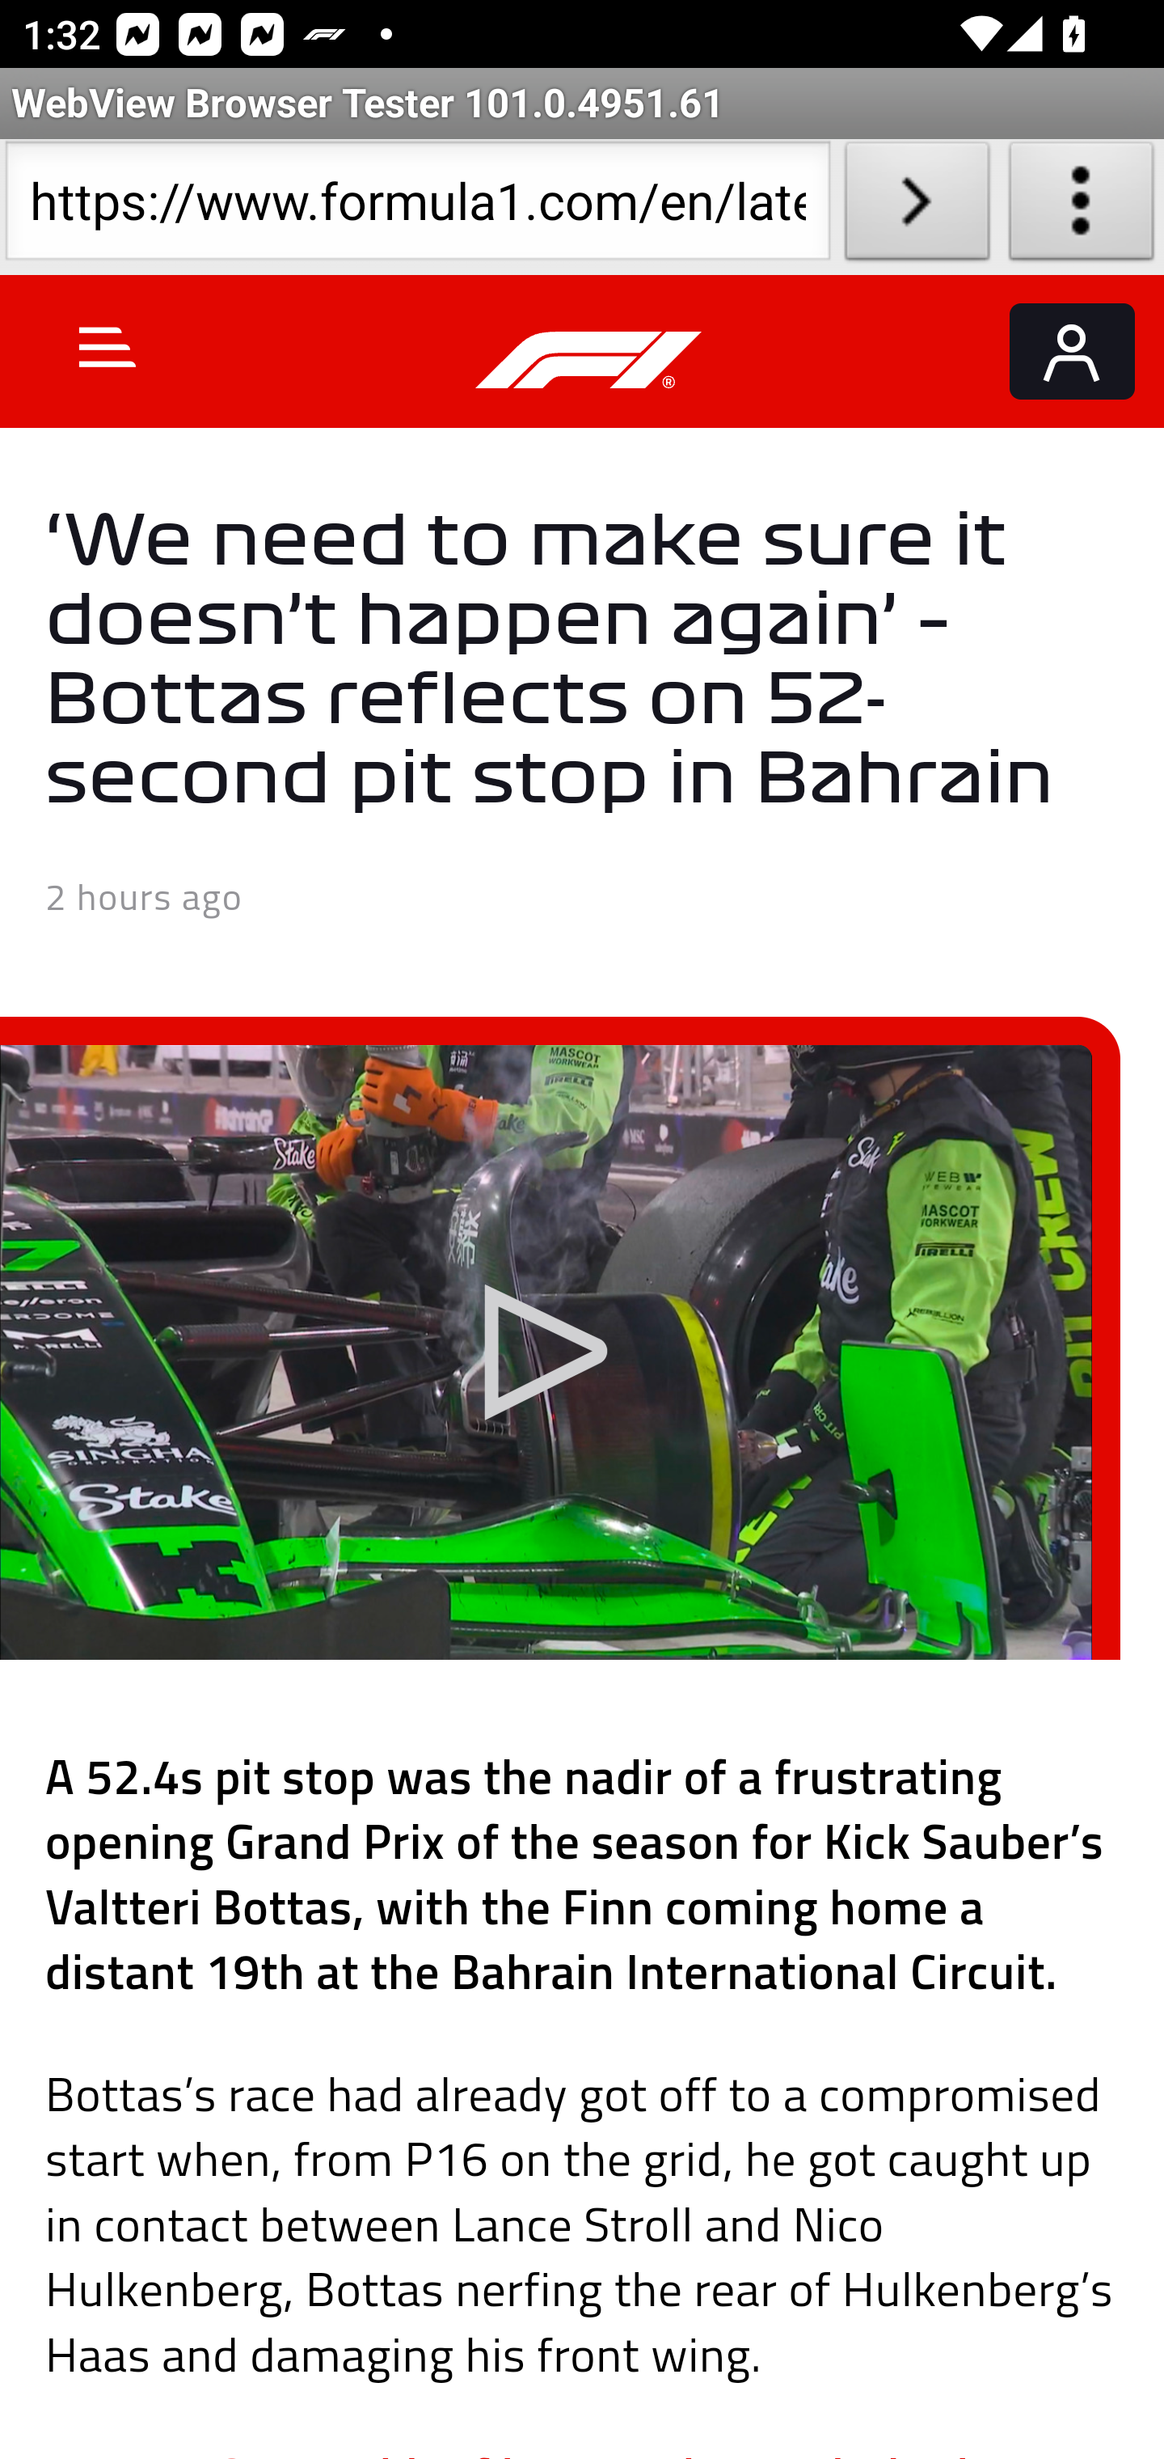 The image size is (1164, 2459). I want to click on Load URL, so click(917, 207).